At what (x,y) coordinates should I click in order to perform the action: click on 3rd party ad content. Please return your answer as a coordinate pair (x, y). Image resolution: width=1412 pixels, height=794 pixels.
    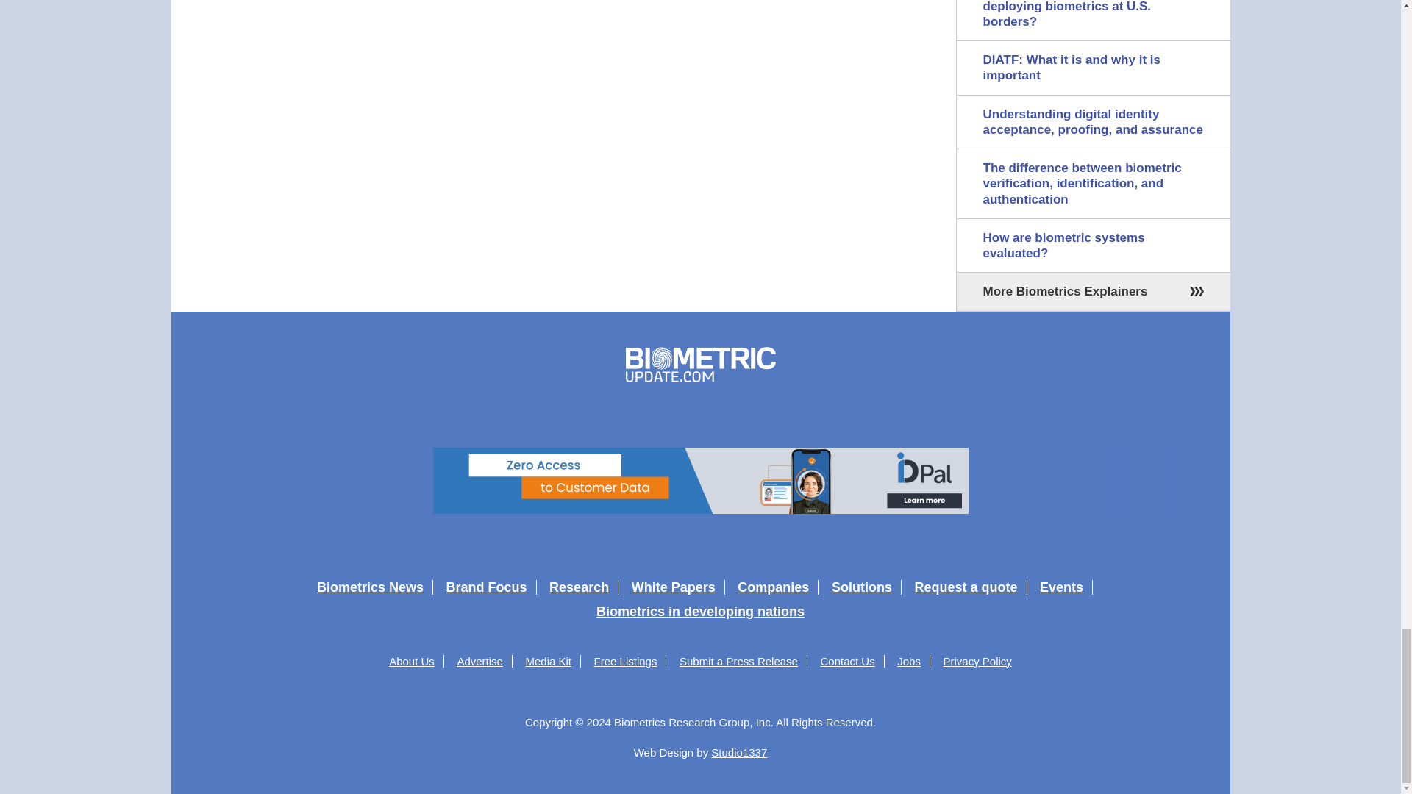
    Looking at the image, I should click on (699, 481).